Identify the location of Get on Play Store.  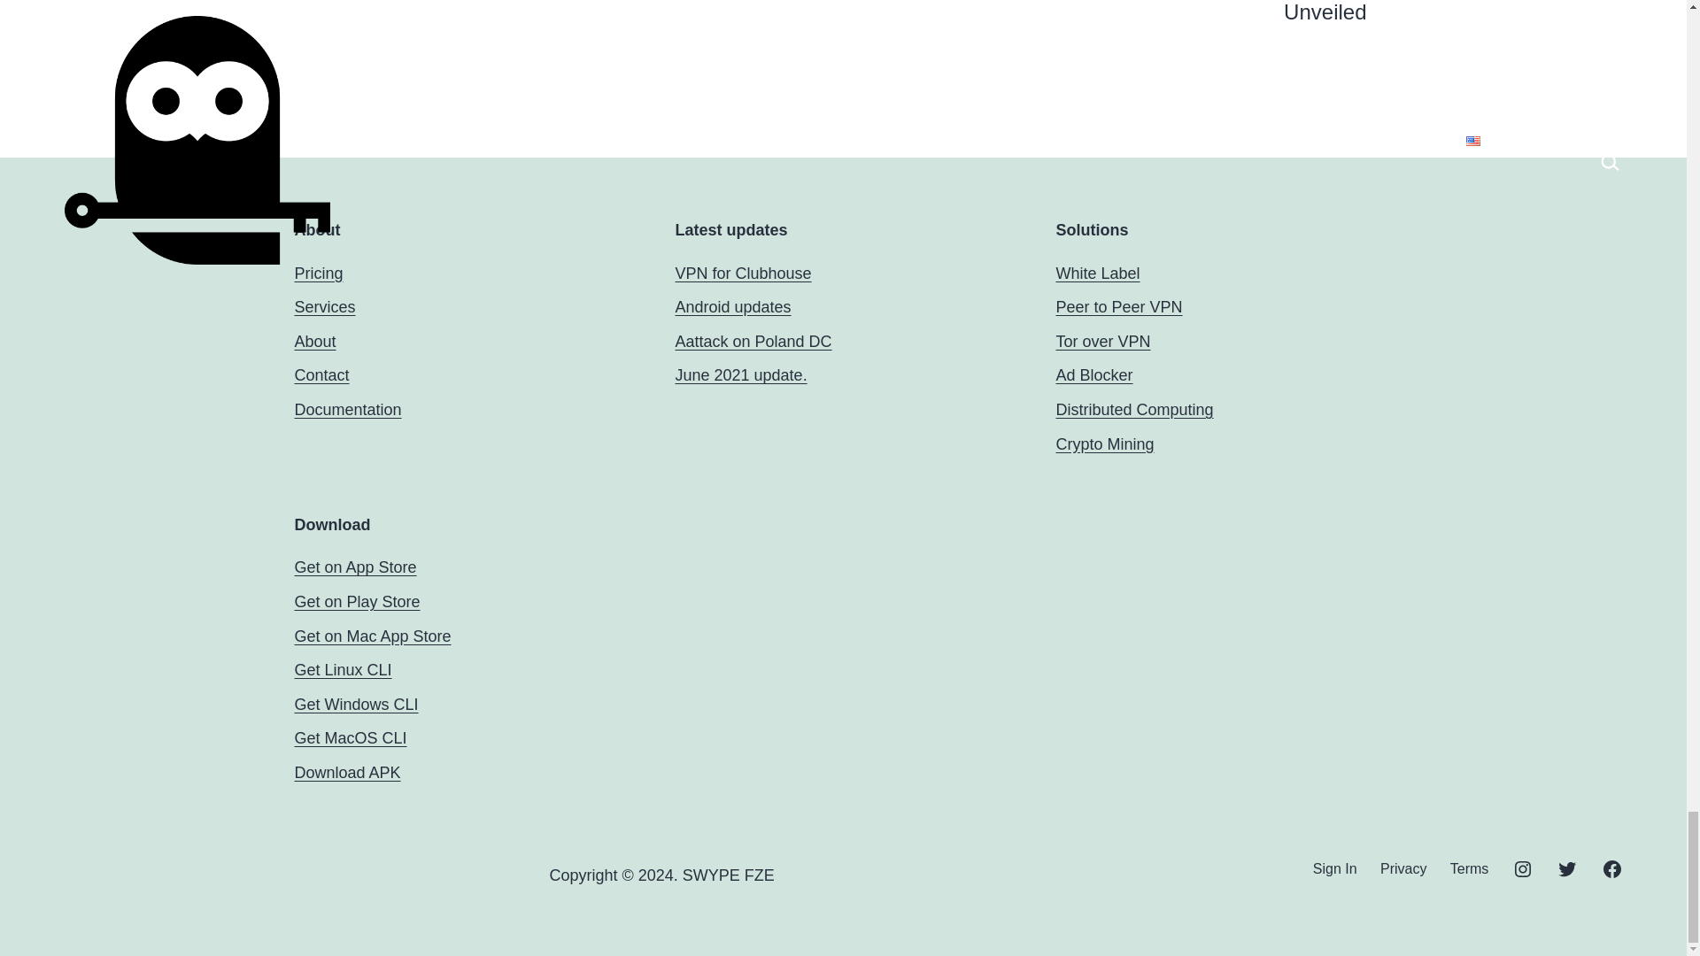
(357, 602).